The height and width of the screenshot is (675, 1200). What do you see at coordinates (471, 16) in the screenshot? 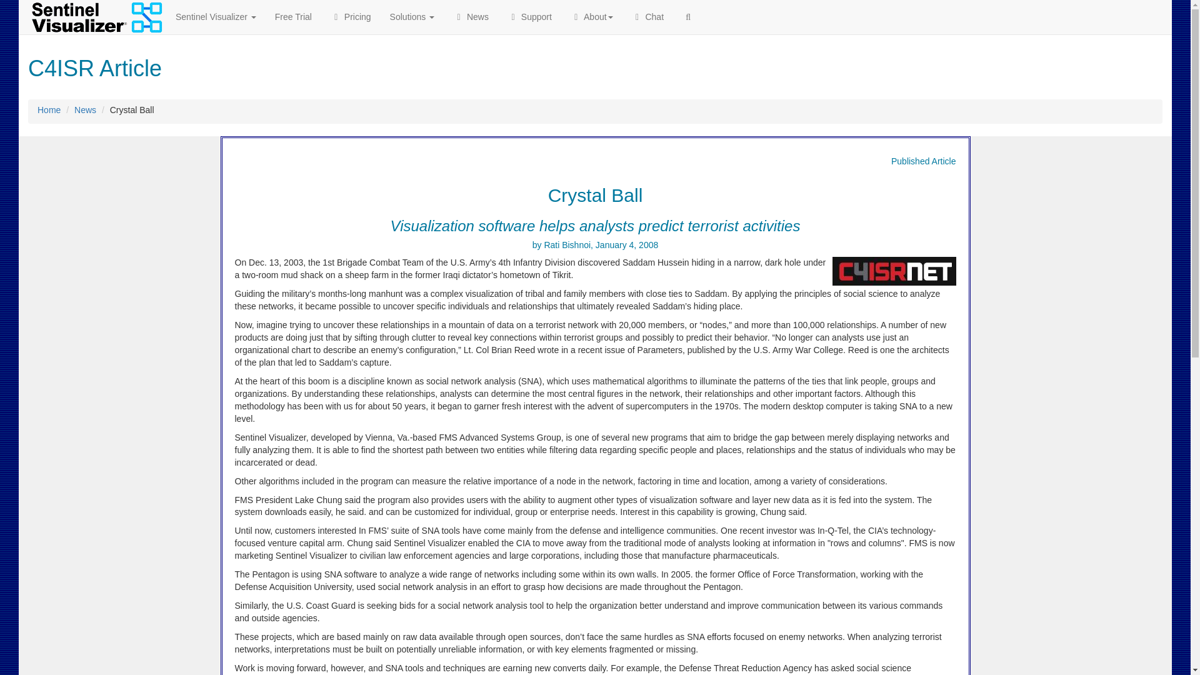
I see `News` at bounding box center [471, 16].